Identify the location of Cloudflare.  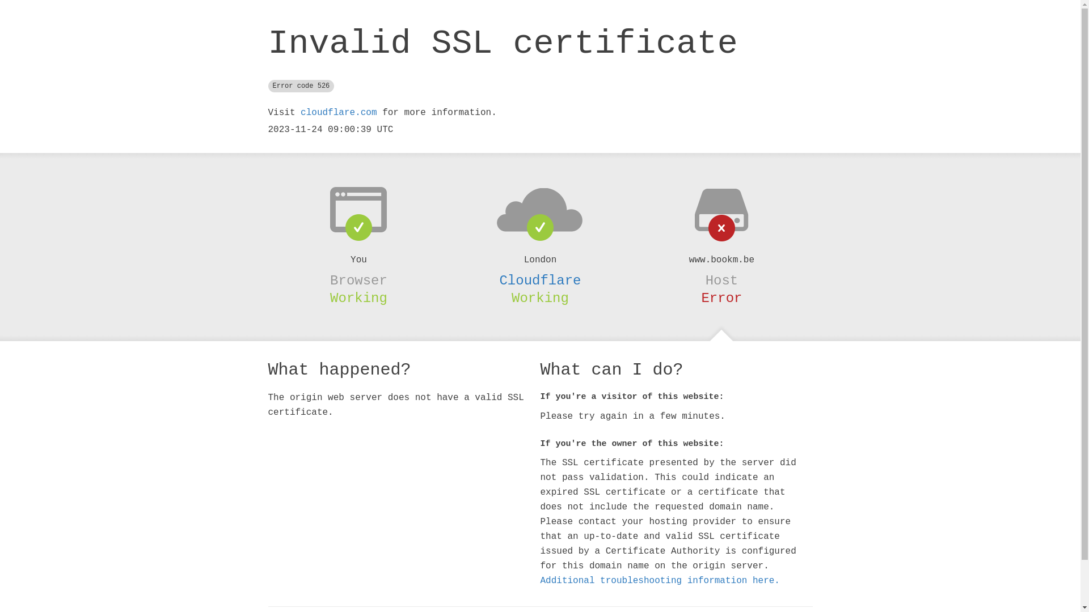
(540, 280).